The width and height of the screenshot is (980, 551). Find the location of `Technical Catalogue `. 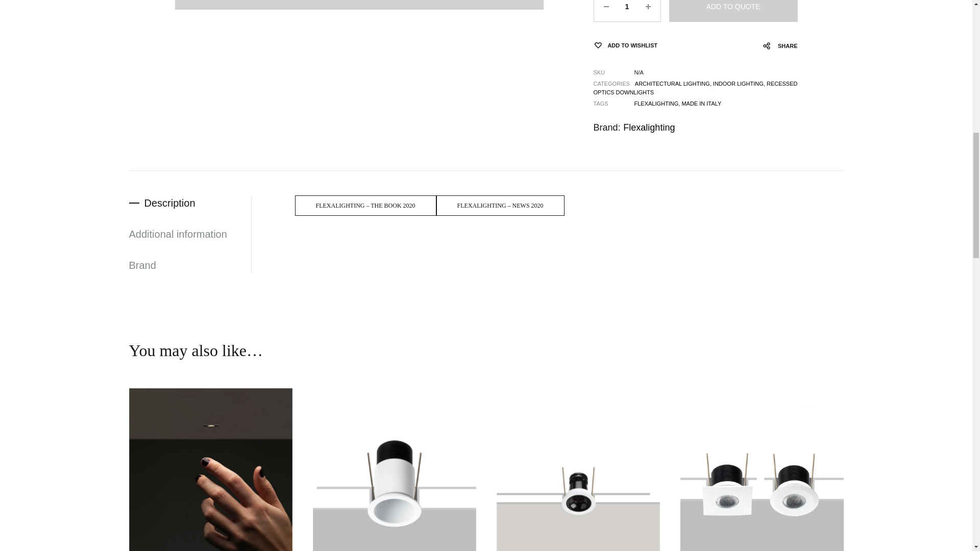

Technical Catalogue  is located at coordinates (365, 206).